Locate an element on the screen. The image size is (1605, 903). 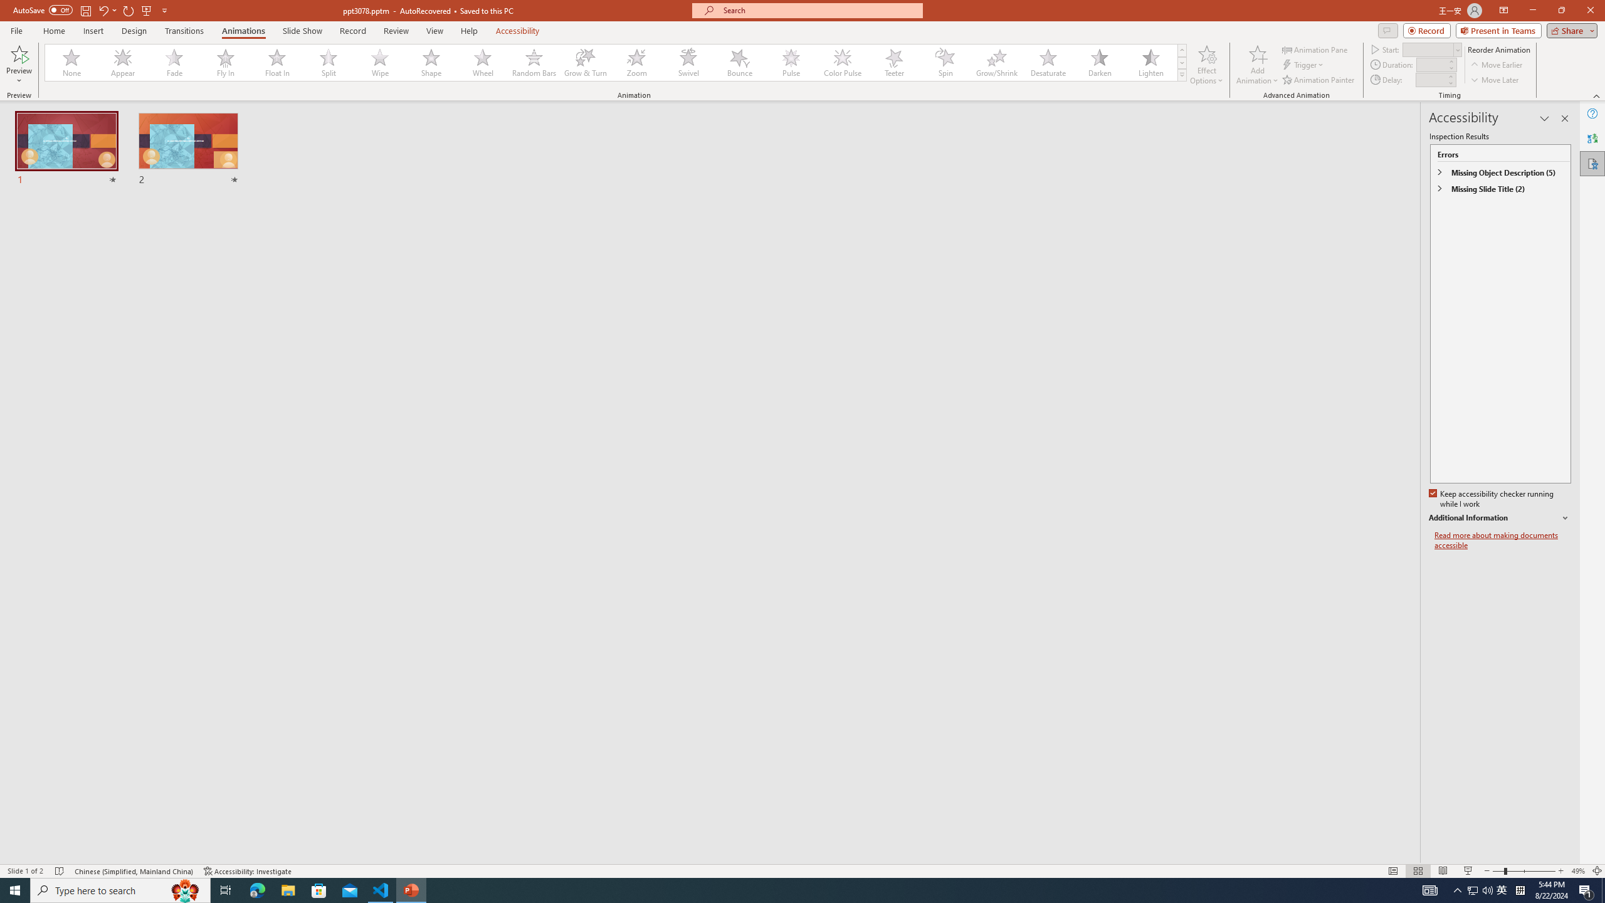
Animation Duration is located at coordinates (1431, 64).